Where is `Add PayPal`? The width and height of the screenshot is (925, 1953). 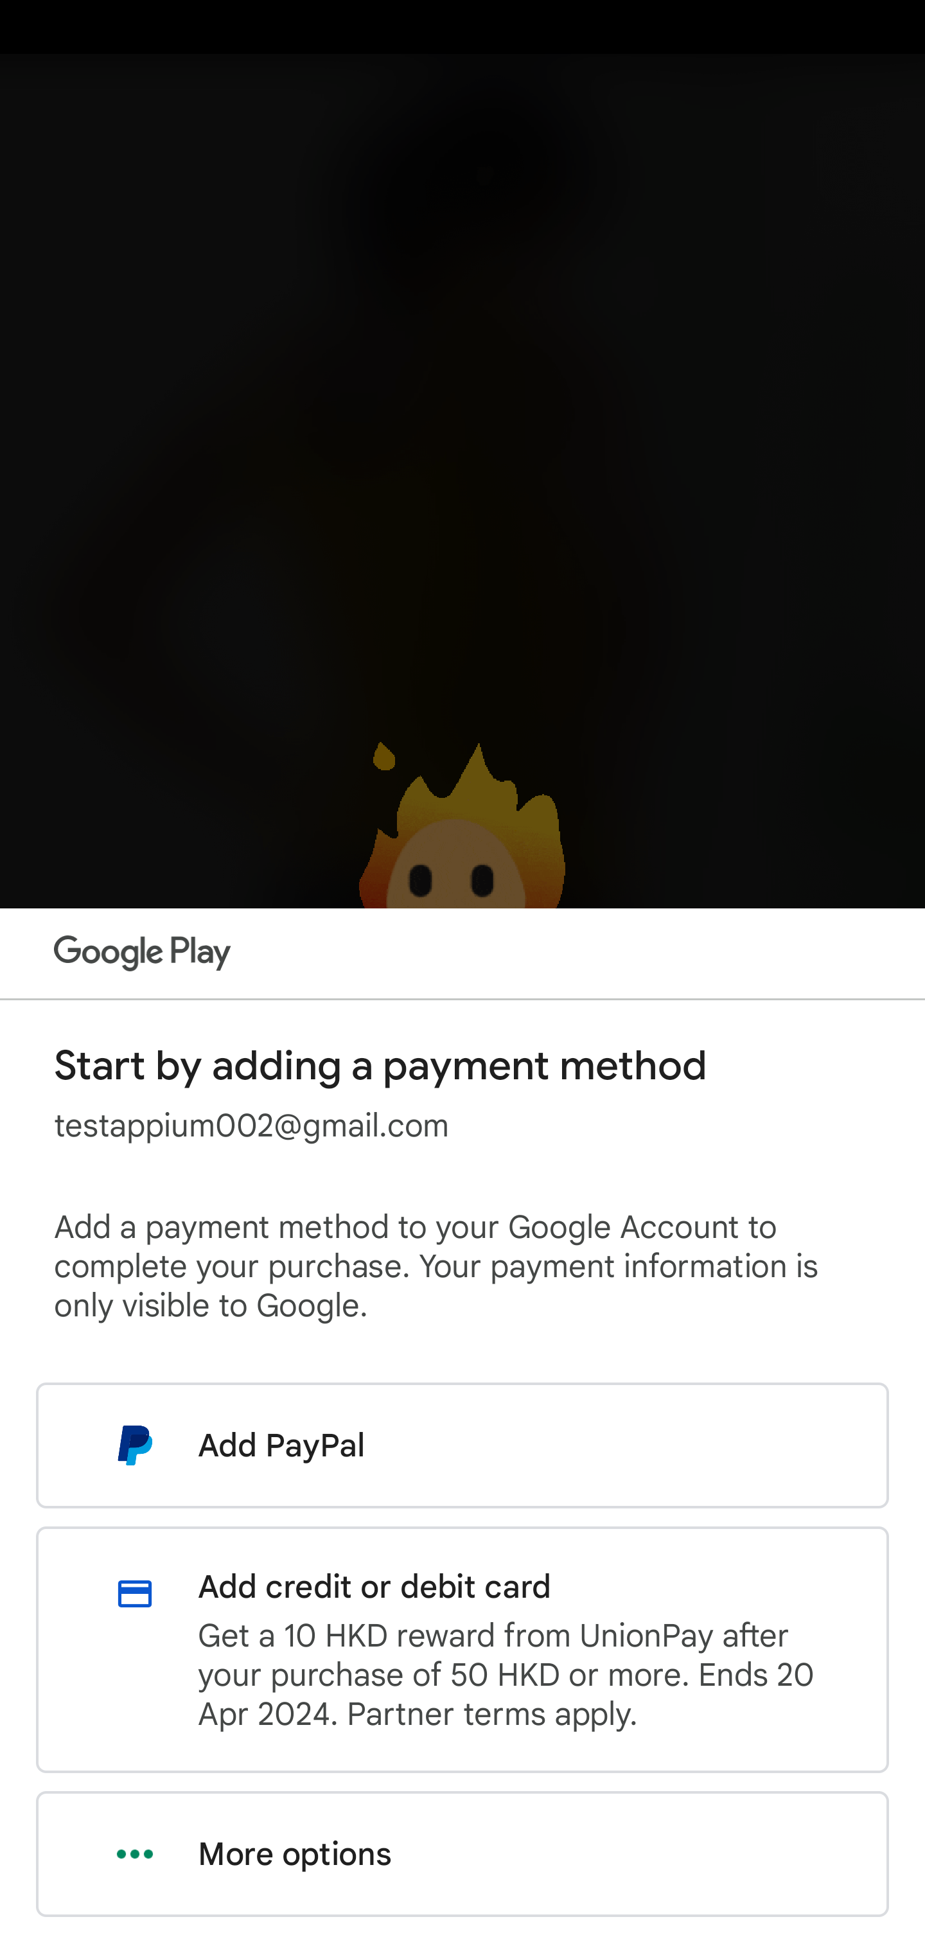 Add PayPal is located at coordinates (463, 1445).